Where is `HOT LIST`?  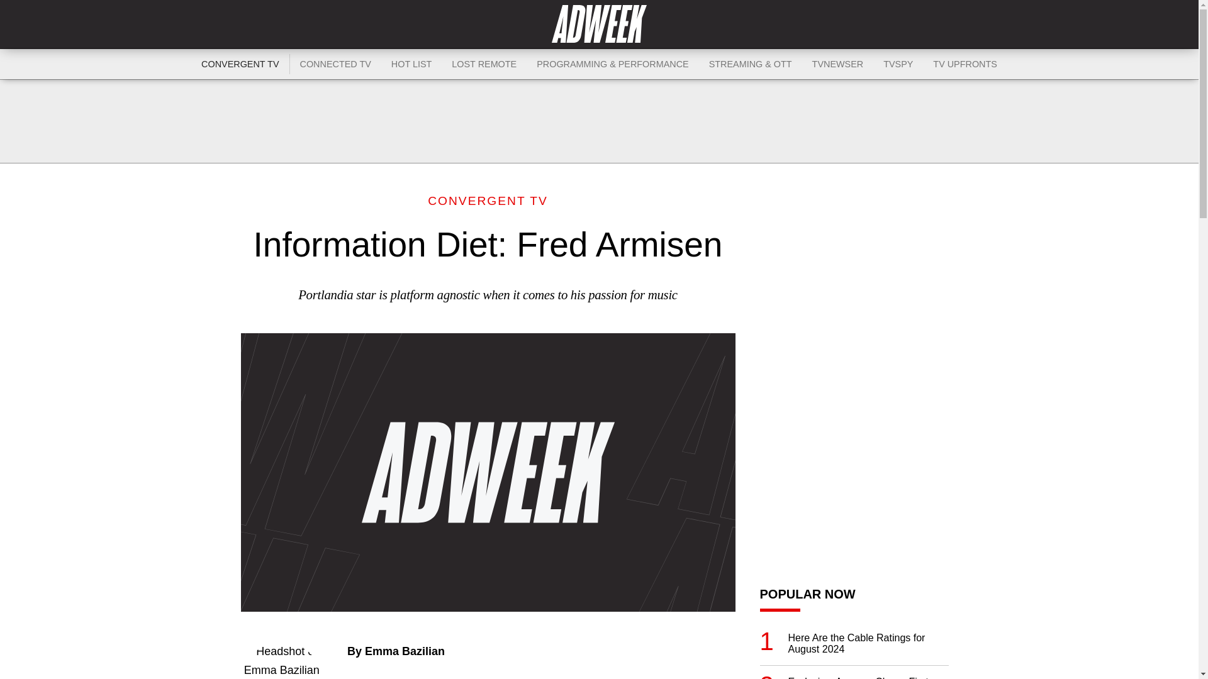 HOT LIST is located at coordinates (411, 64).